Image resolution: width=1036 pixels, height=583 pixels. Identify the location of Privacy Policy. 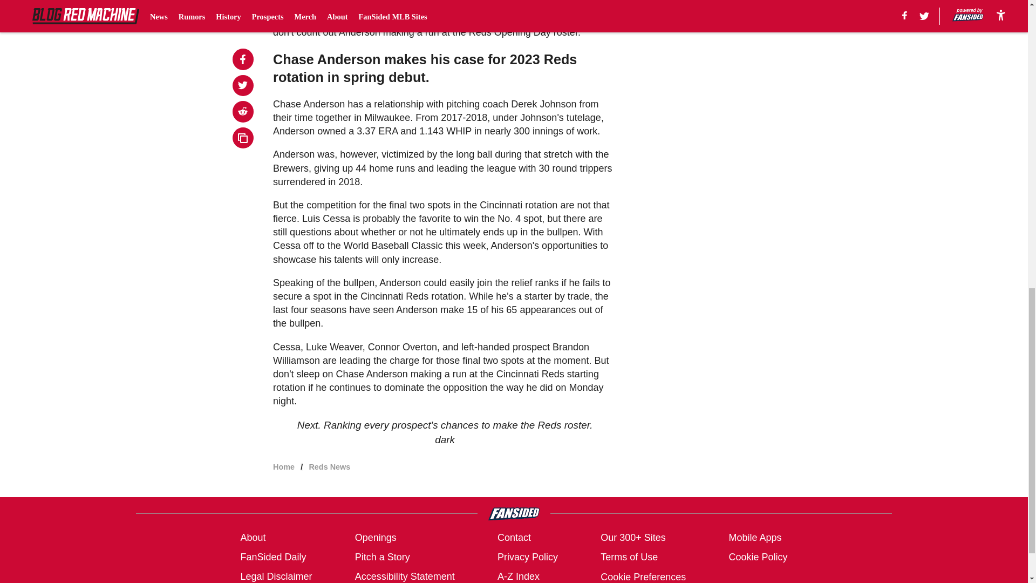
(528, 557).